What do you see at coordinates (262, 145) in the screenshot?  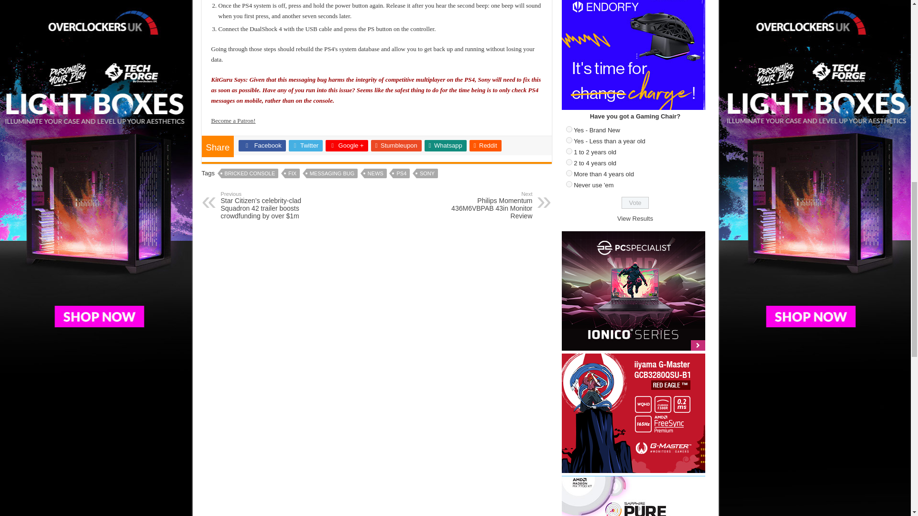 I see `Facebook` at bounding box center [262, 145].